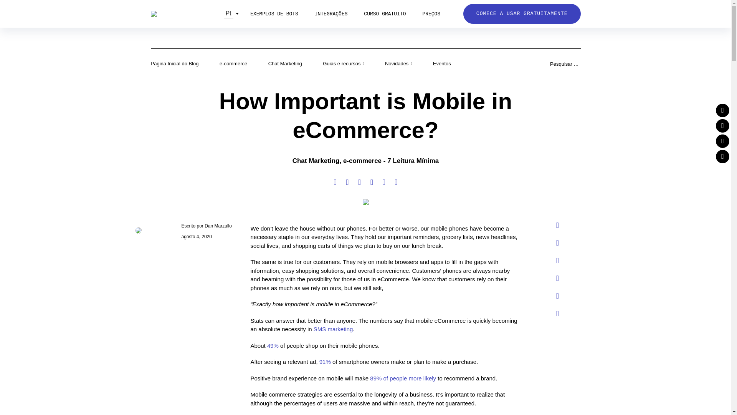 The width and height of the screenshot is (737, 415). I want to click on CURSO GRATUITO, so click(385, 14).